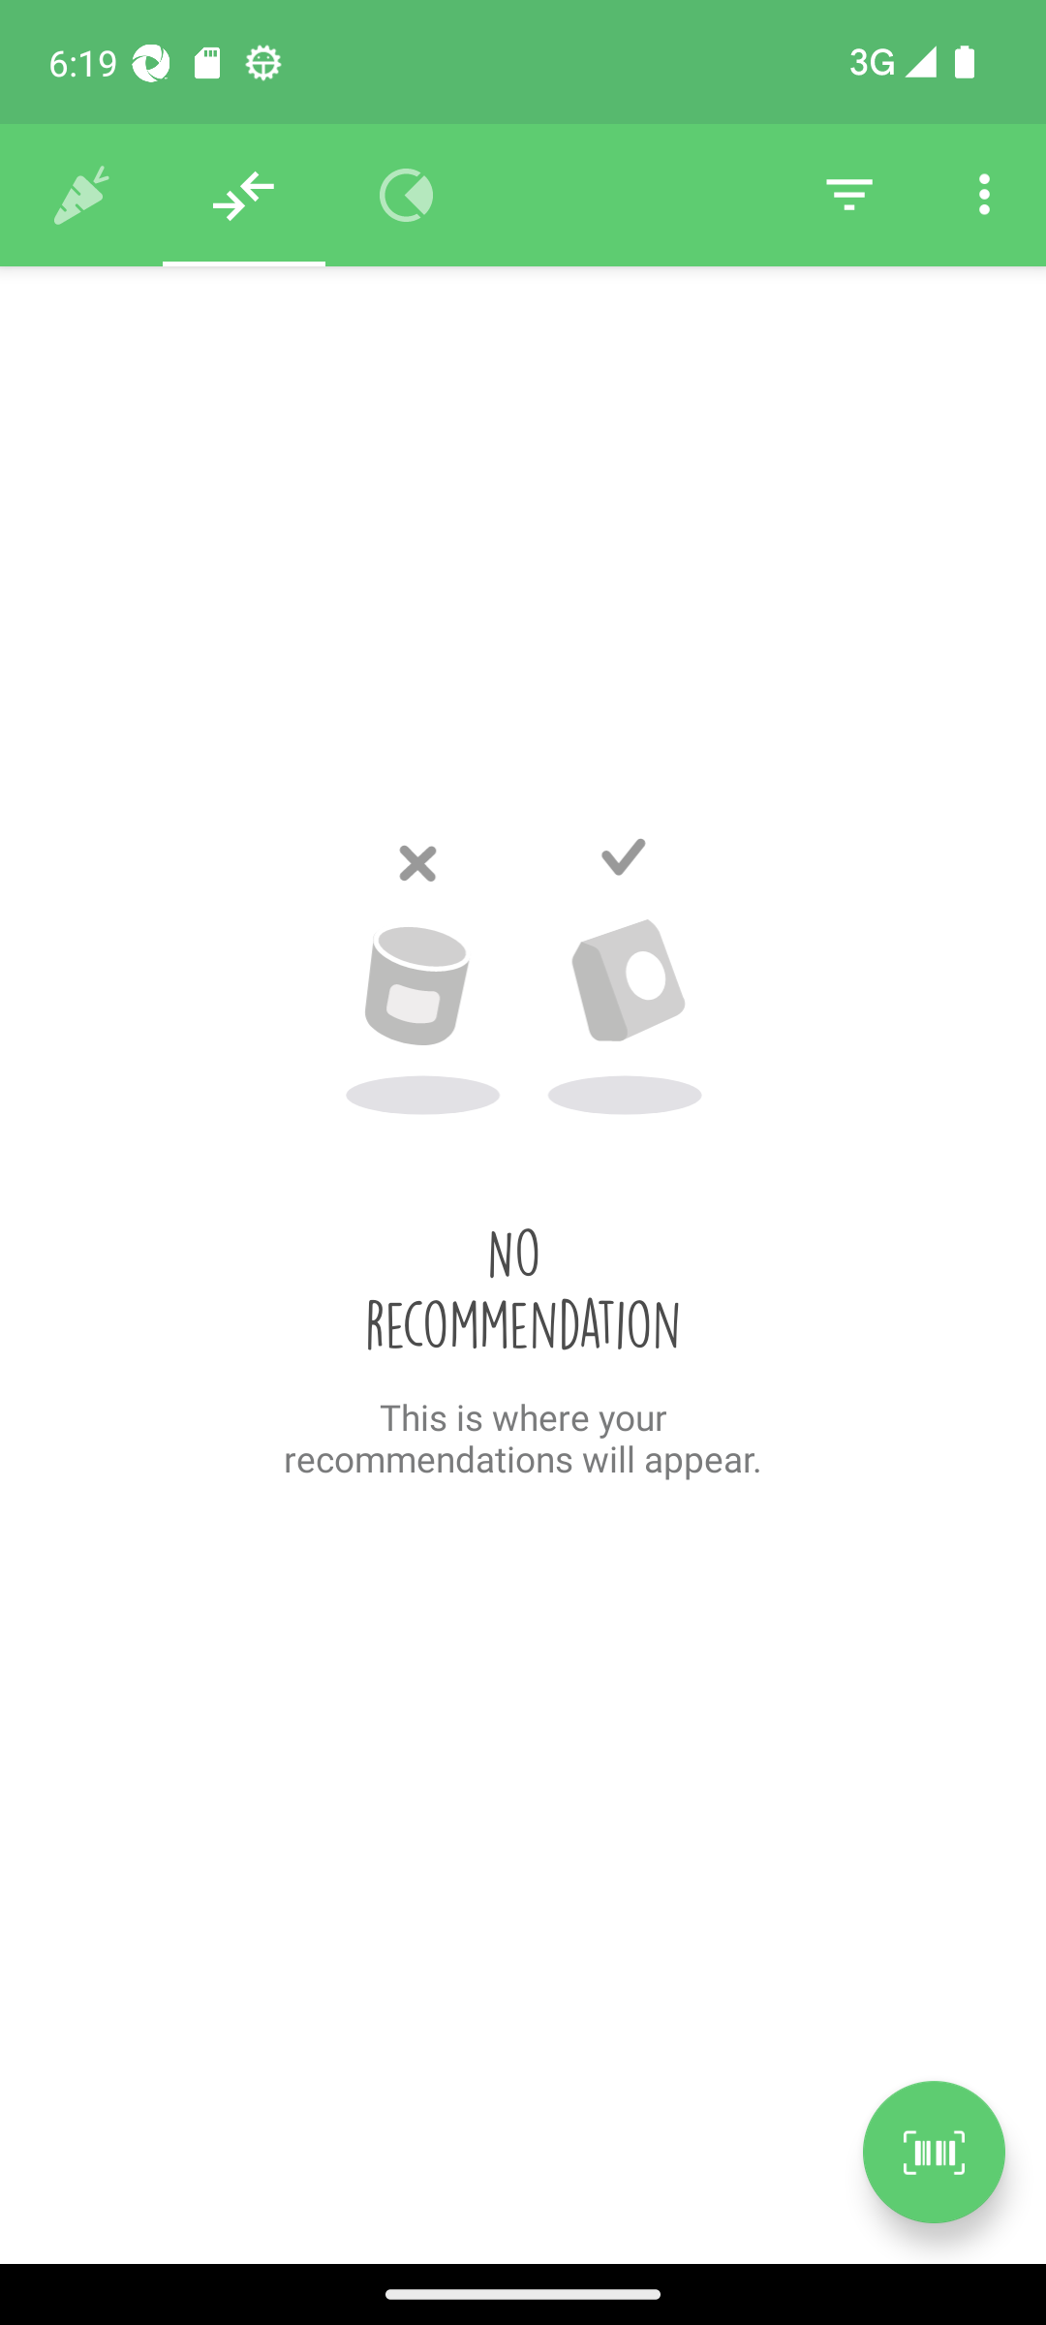  I want to click on Filter, so click(848, 196).